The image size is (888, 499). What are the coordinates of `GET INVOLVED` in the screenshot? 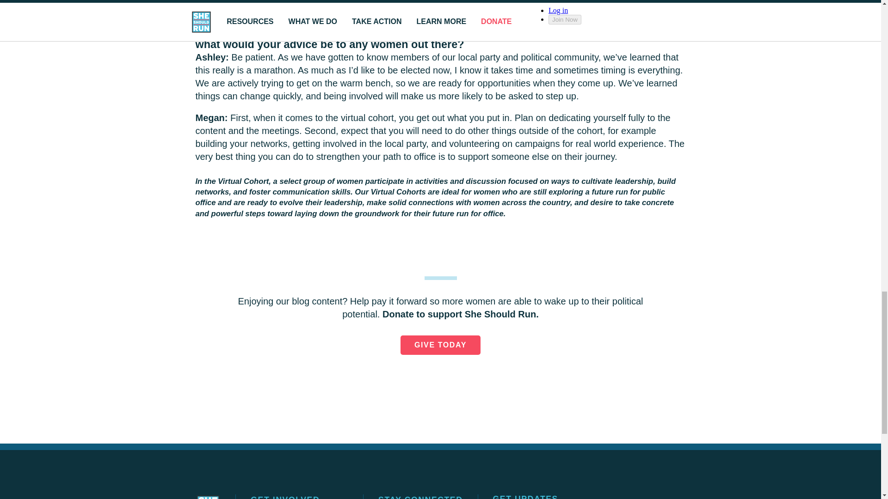 It's located at (285, 497).